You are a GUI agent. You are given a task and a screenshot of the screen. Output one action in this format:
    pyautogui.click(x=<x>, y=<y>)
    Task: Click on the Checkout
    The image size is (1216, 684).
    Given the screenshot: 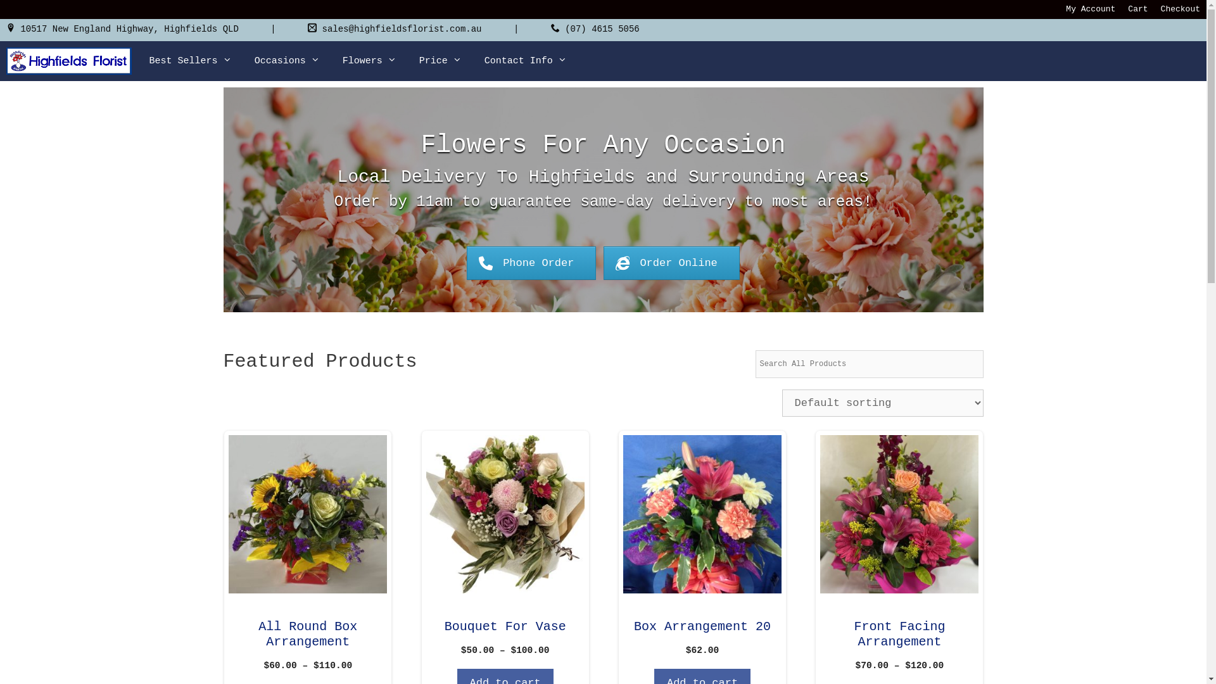 What is the action you would take?
    pyautogui.click(x=1181, y=9)
    